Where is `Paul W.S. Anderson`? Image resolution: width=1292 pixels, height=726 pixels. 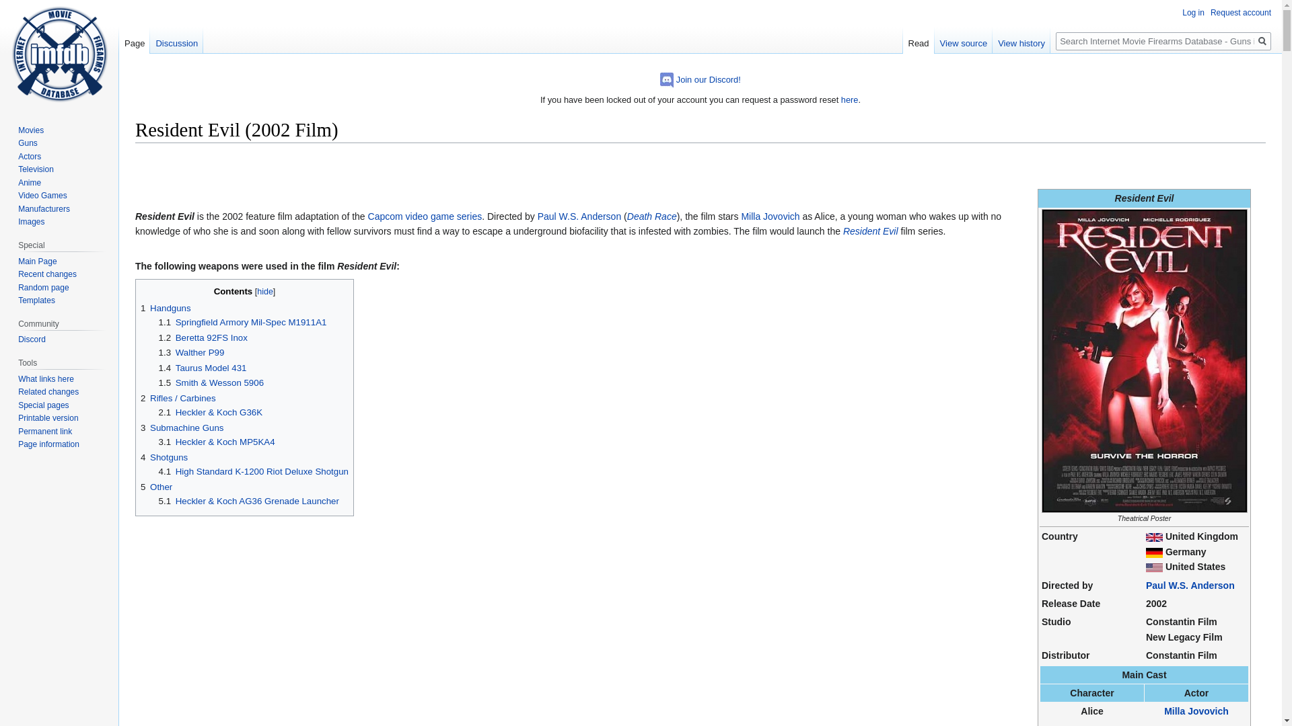
Paul W.S. Anderson is located at coordinates (1190, 585).